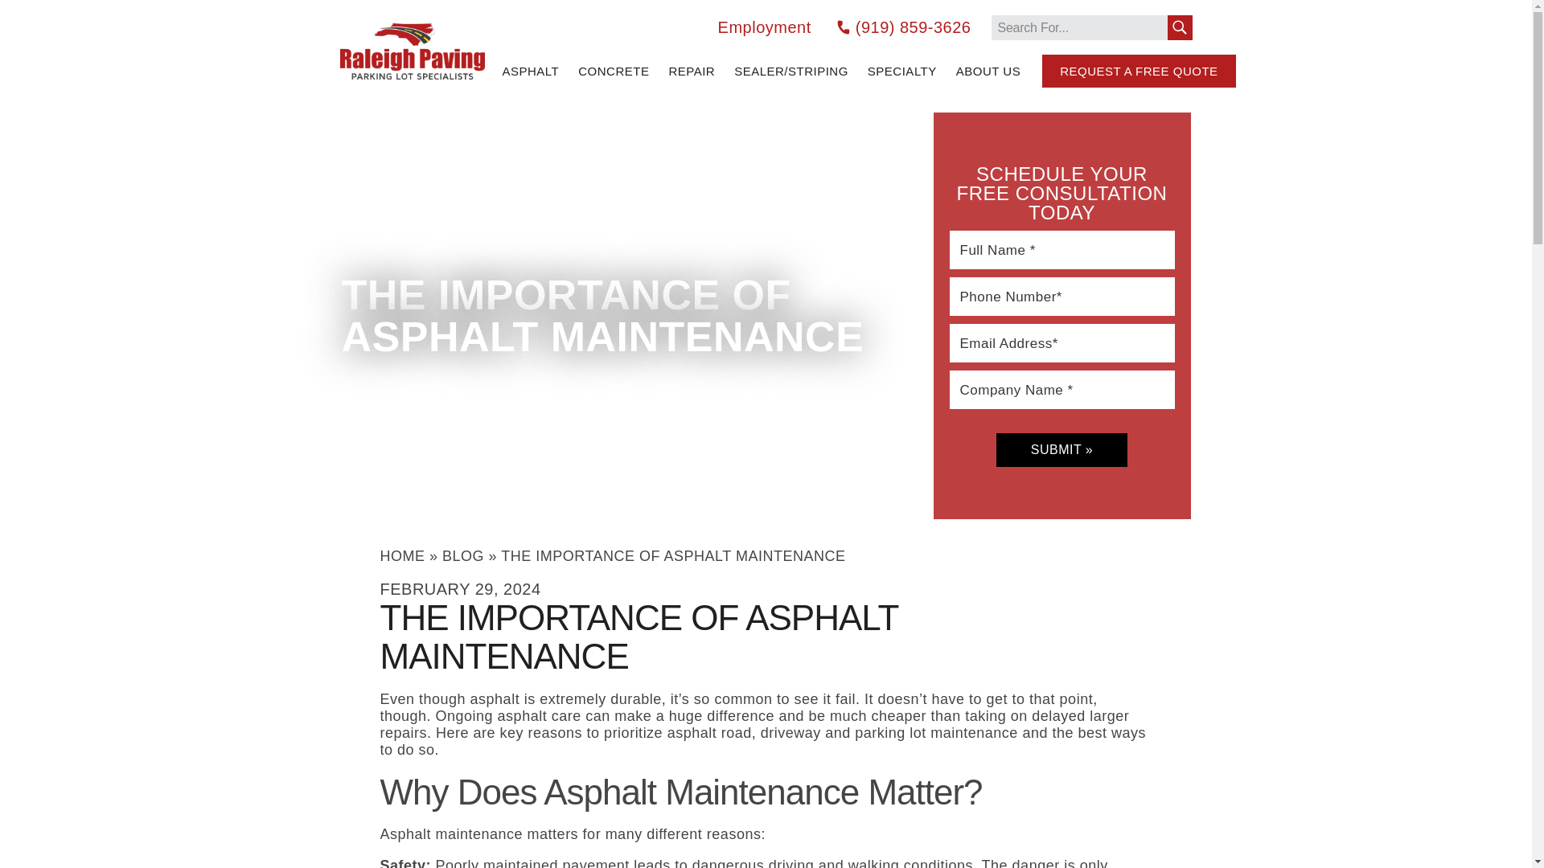  I want to click on ASPHALT, so click(530, 71).